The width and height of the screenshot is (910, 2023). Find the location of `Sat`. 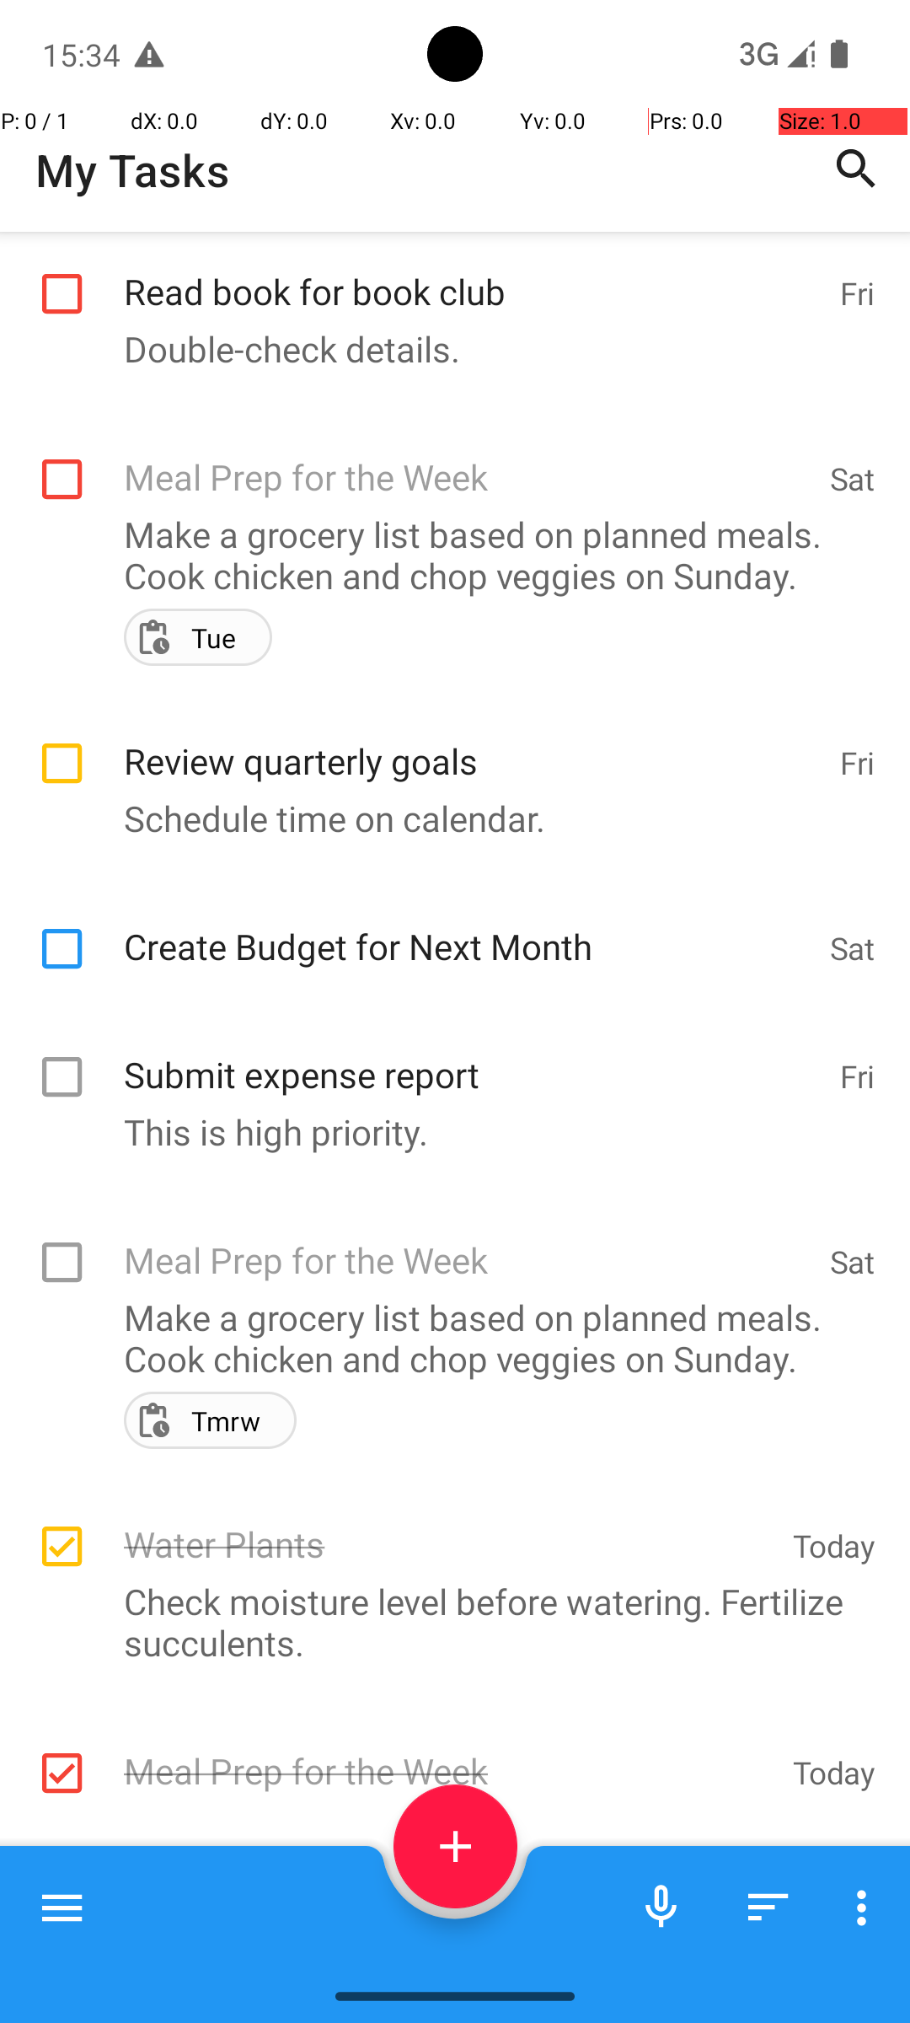

Sat is located at coordinates (853, 479).